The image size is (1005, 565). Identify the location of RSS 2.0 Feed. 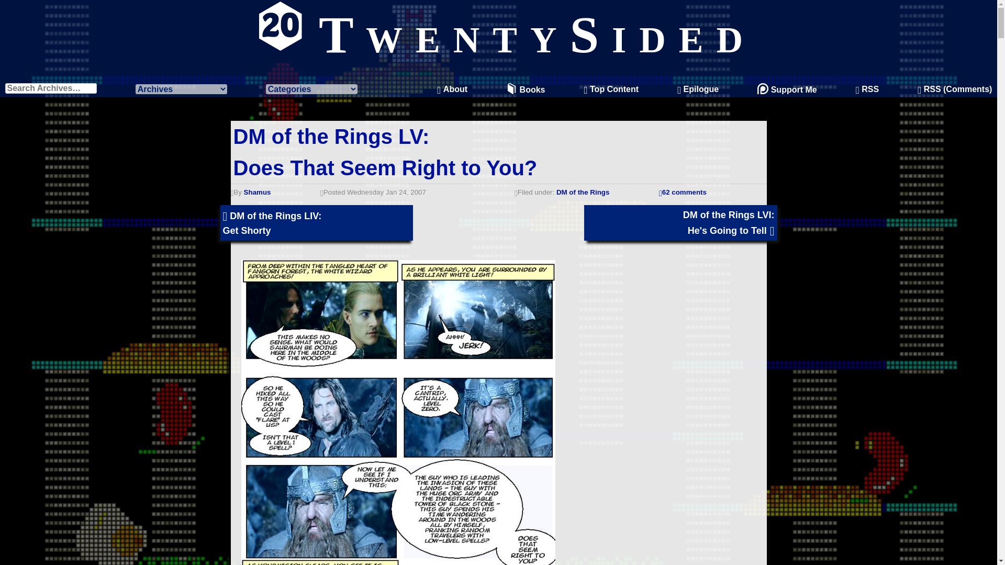
(955, 89).